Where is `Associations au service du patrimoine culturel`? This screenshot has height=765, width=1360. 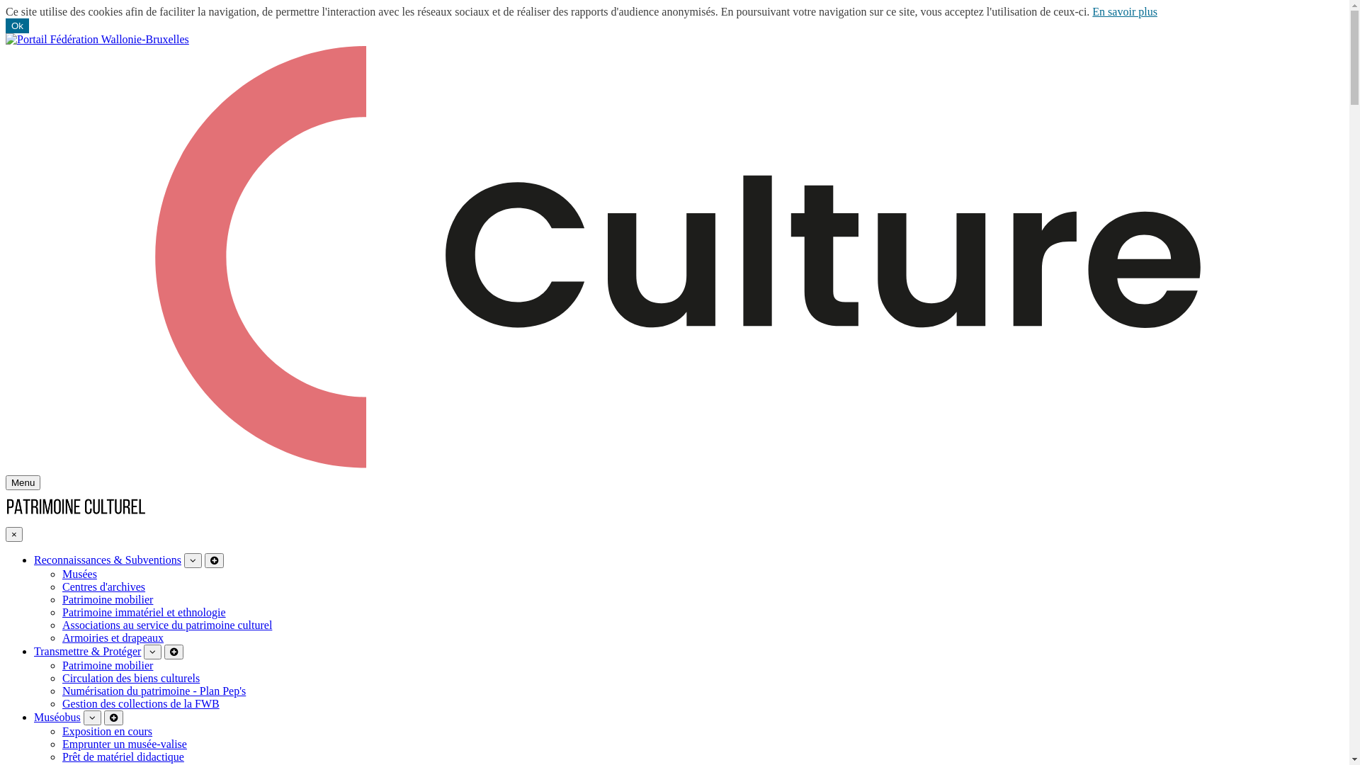
Associations au service du patrimoine culturel is located at coordinates (167, 625).